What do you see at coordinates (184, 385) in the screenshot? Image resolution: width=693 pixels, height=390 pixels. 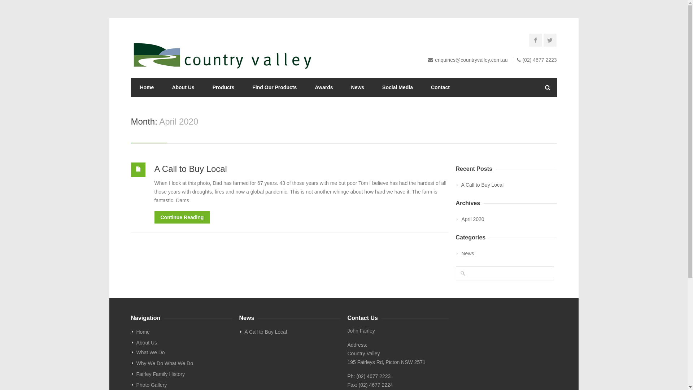 I see `Photo Gallery` at bounding box center [184, 385].